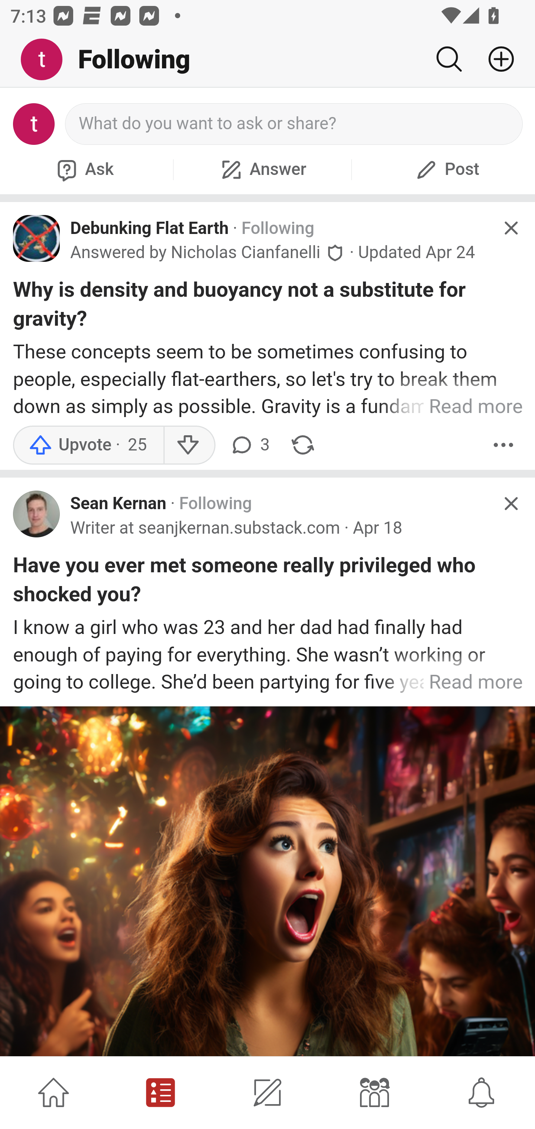 The width and height of the screenshot is (535, 1129). Describe the element at coordinates (449, 59) in the screenshot. I see `Search` at that location.